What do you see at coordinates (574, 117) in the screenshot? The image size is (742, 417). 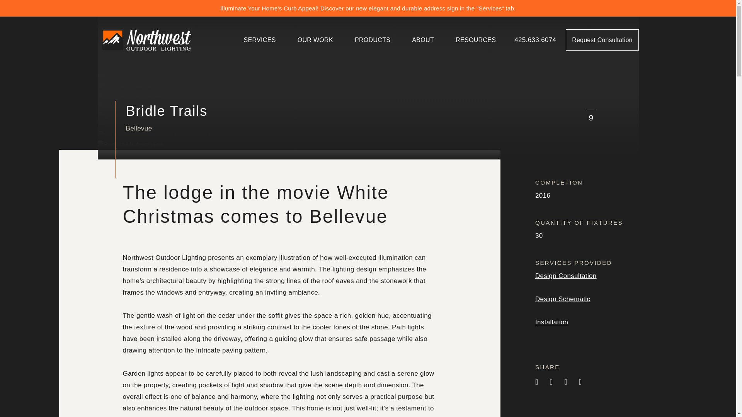 I see `Previous` at bounding box center [574, 117].